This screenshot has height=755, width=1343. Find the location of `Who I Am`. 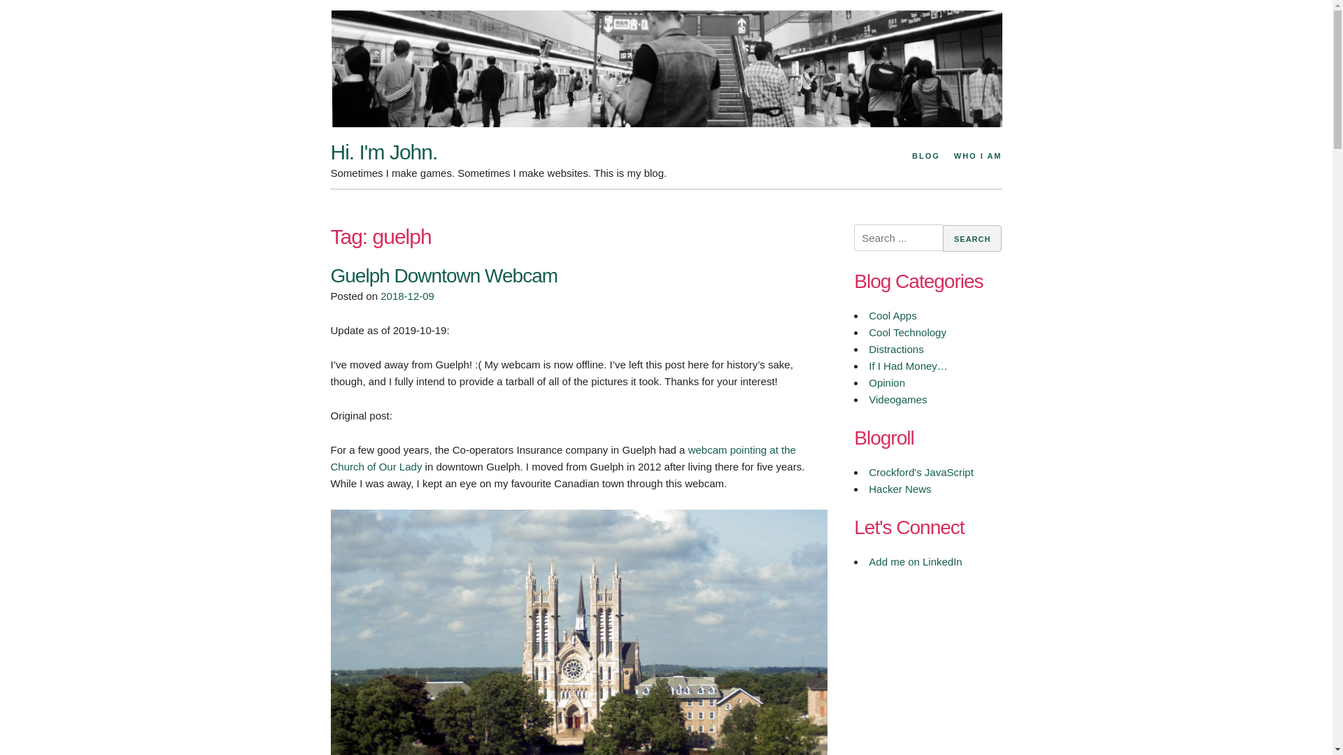

Who I Am is located at coordinates (976, 157).